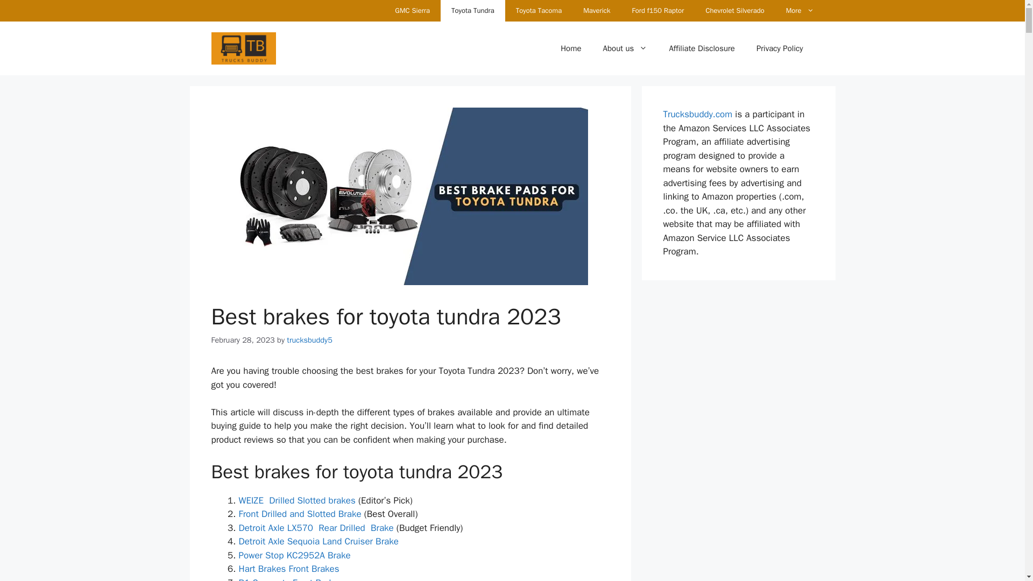  Describe the element at coordinates (659, 11) in the screenshot. I see `Ford f150 Raptor` at that location.